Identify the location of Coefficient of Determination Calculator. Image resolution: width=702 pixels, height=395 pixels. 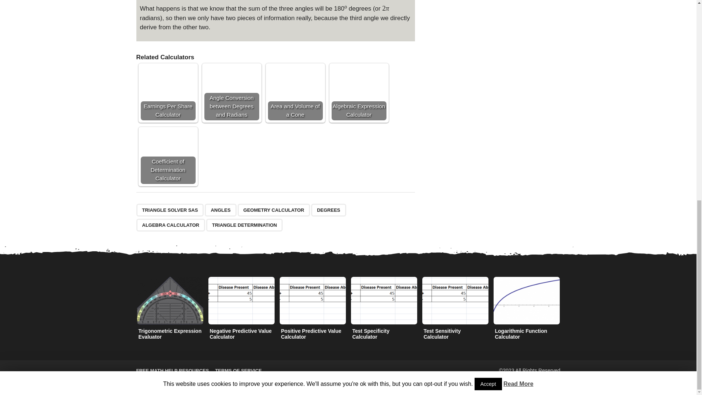
(167, 157).